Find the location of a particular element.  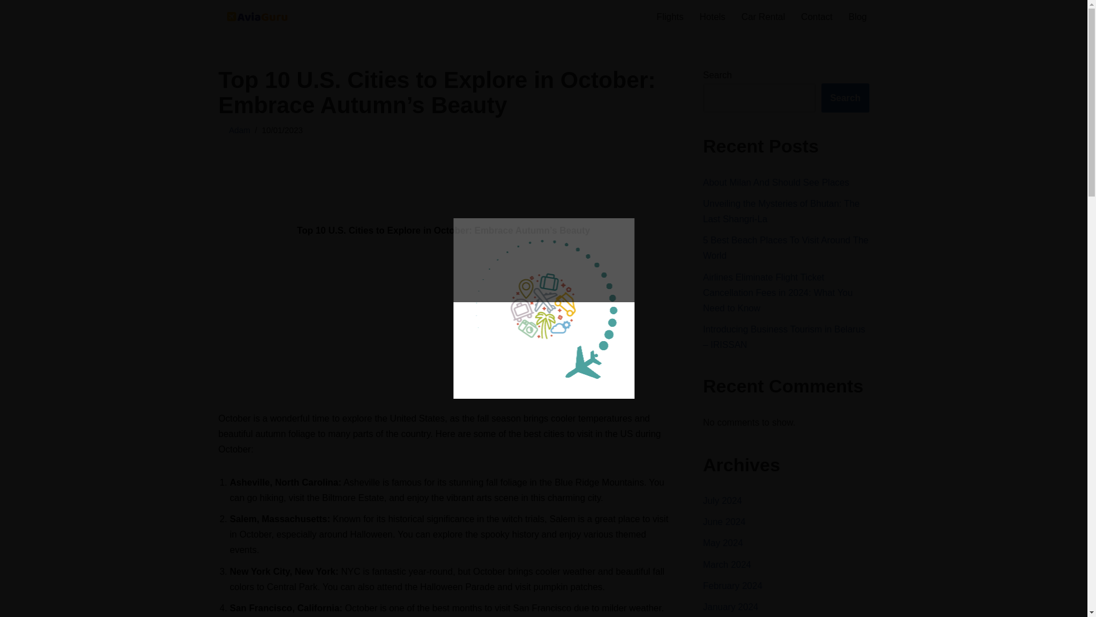

March 2024 is located at coordinates (727, 564).